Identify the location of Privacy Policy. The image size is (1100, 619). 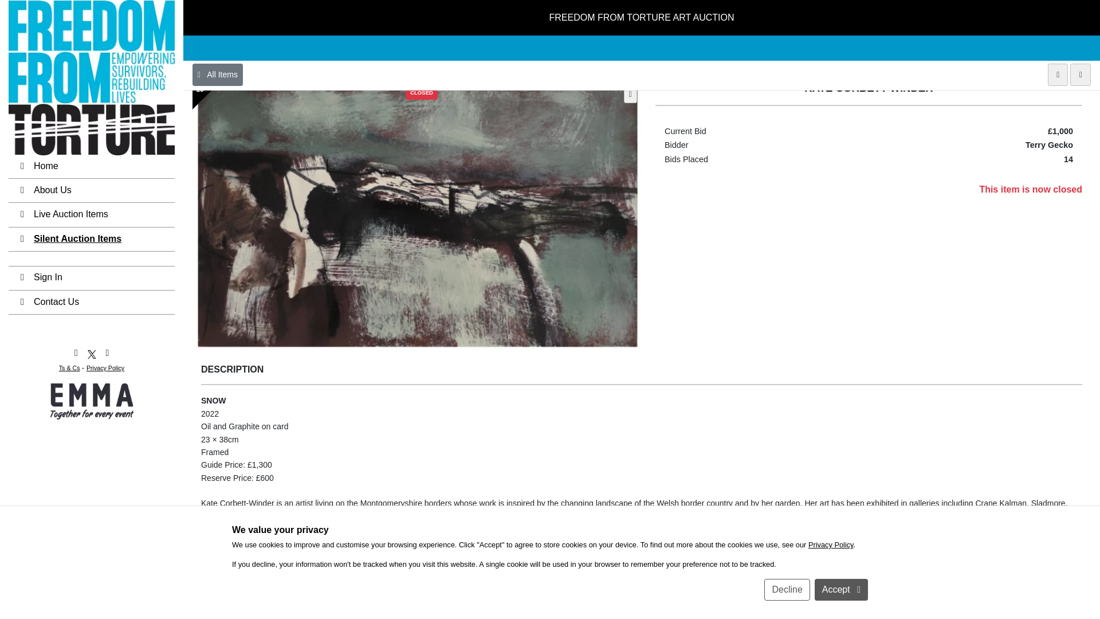
(105, 348).